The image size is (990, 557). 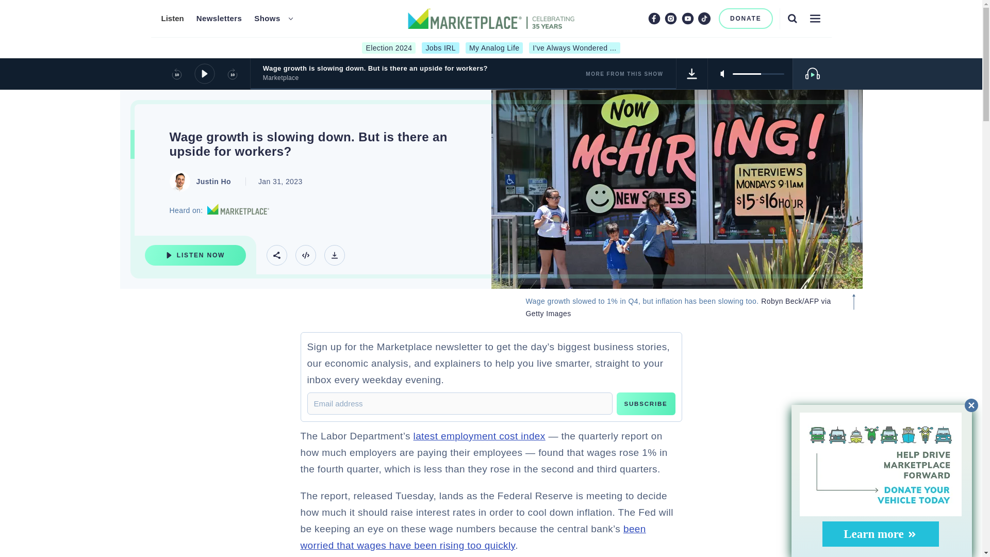 I want to click on Download Track, so click(x=334, y=255).